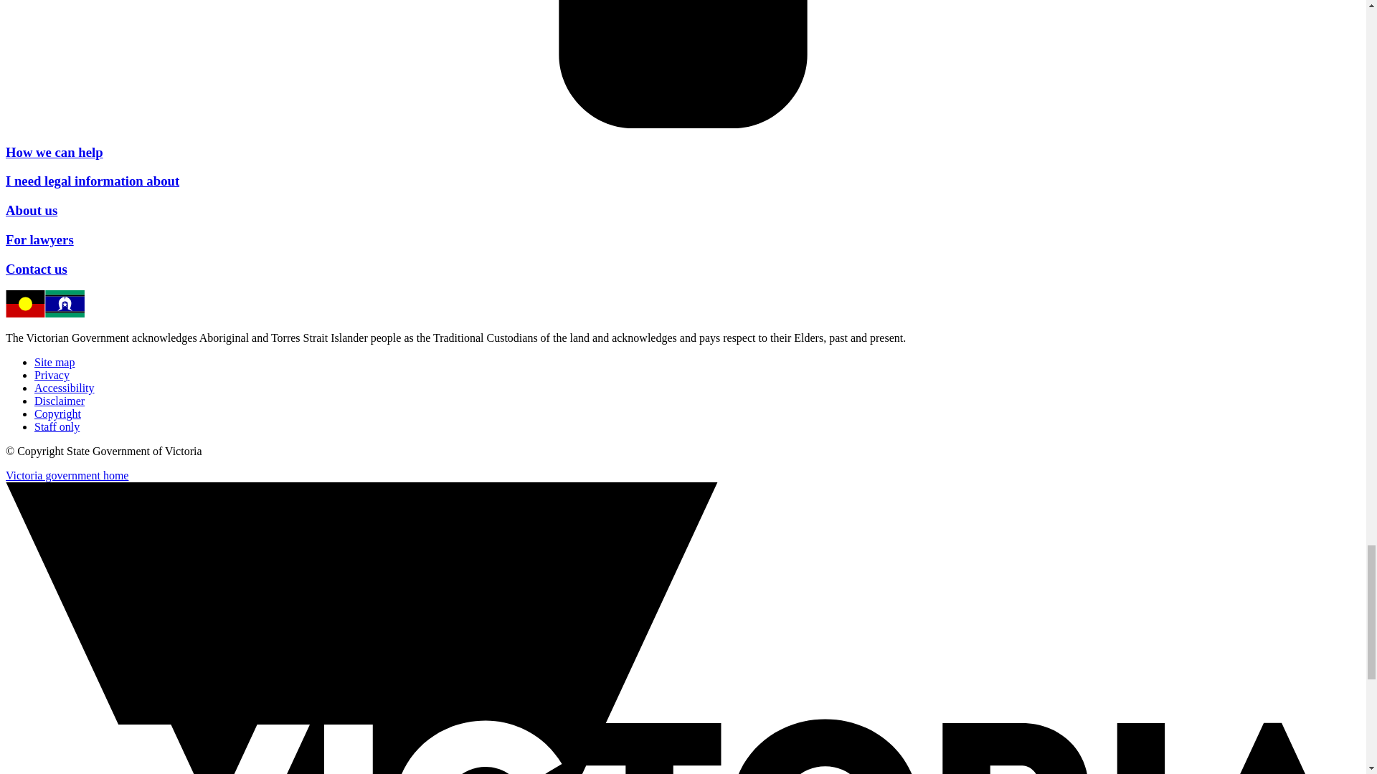 This screenshot has width=1377, height=774. Describe the element at coordinates (57, 414) in the screenshot. I see `Copyright` at that location.